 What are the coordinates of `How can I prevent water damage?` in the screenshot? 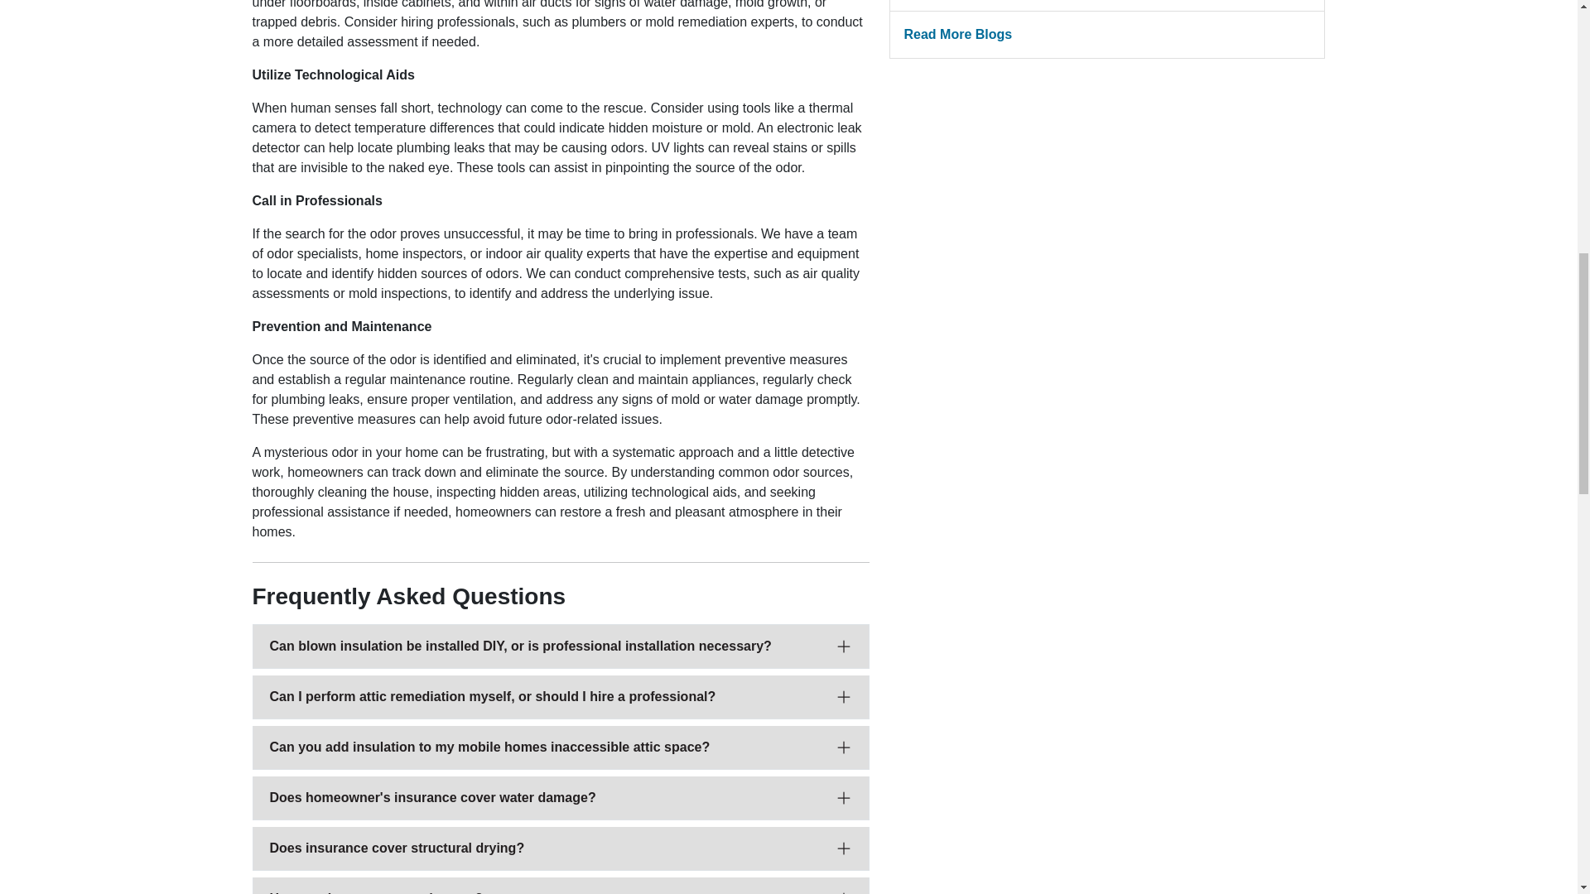 It's located at (561, 886).